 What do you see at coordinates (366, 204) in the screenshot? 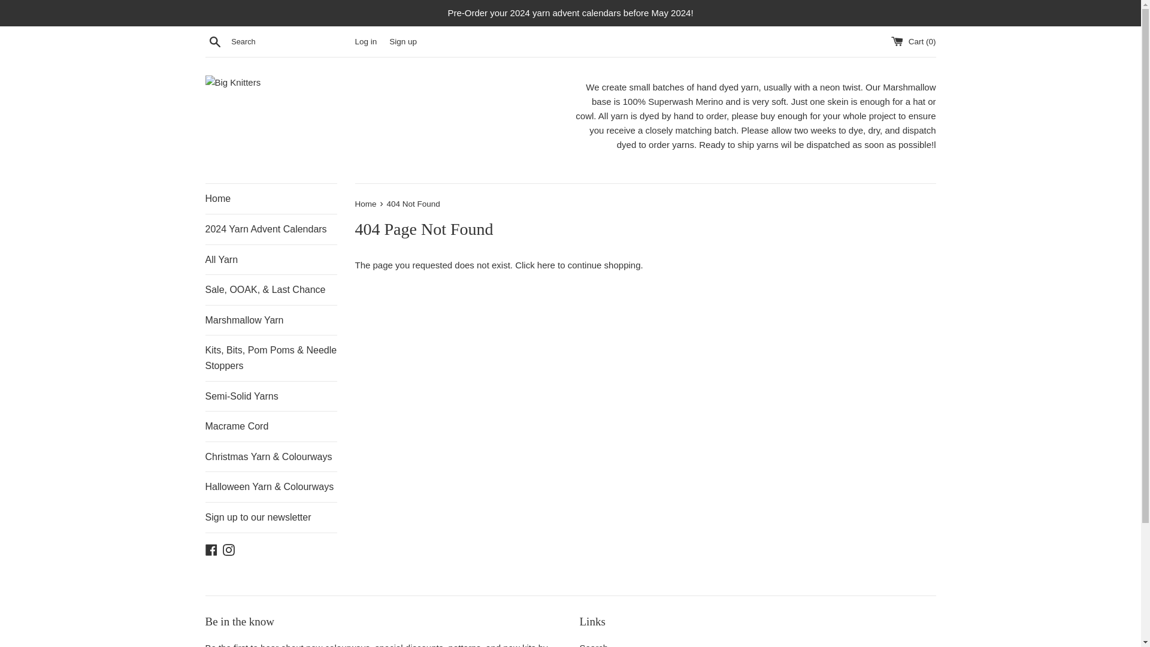
I see `Back to the frontpage` at bounding box center [366, 204].